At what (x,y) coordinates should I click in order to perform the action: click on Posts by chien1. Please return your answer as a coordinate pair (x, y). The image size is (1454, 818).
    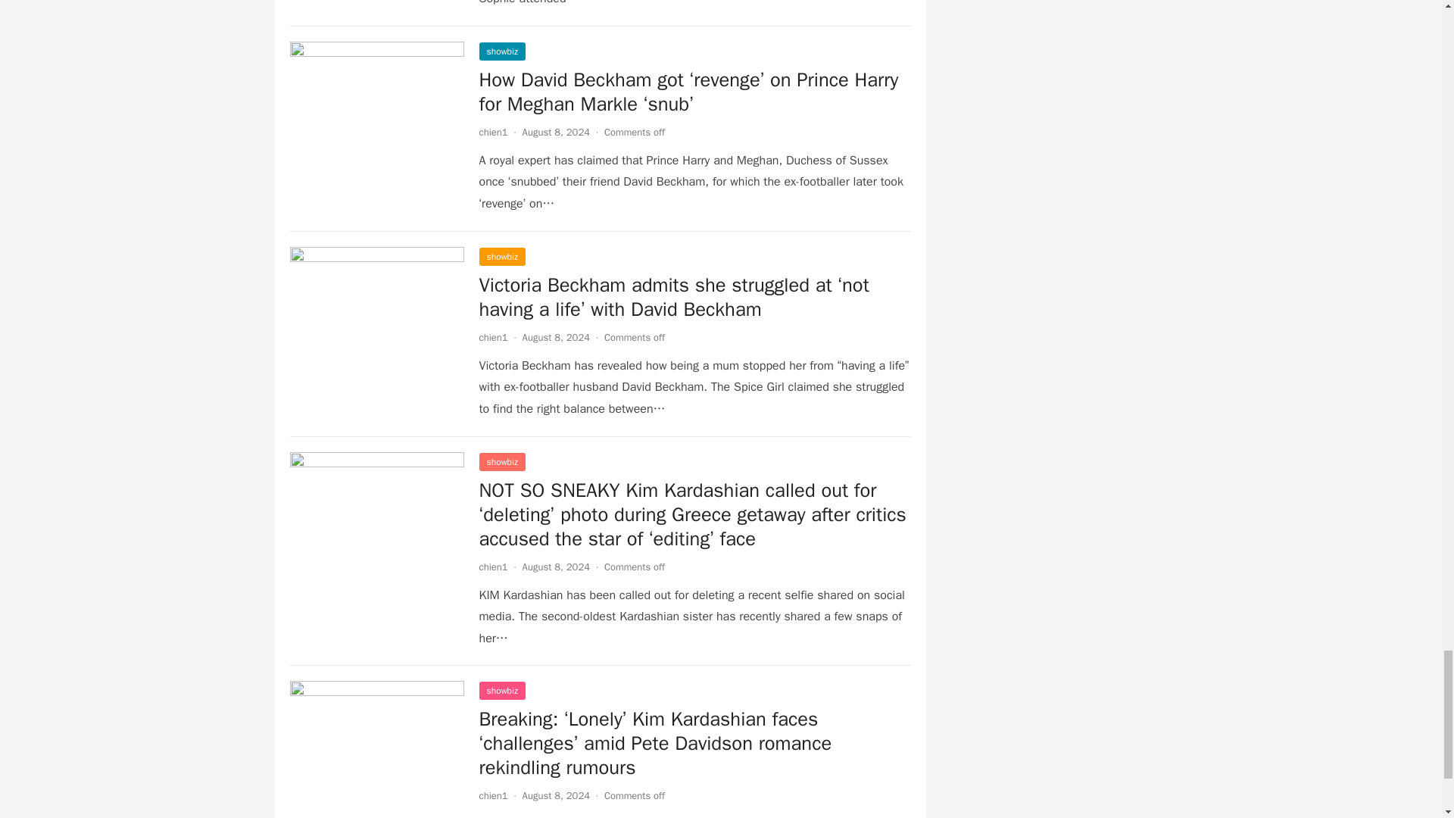
    Looking at the image, I should click on (492, 795).